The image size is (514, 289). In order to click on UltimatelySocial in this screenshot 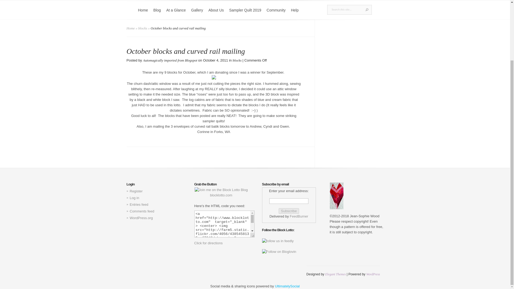, I will do `click(287, 286)`.